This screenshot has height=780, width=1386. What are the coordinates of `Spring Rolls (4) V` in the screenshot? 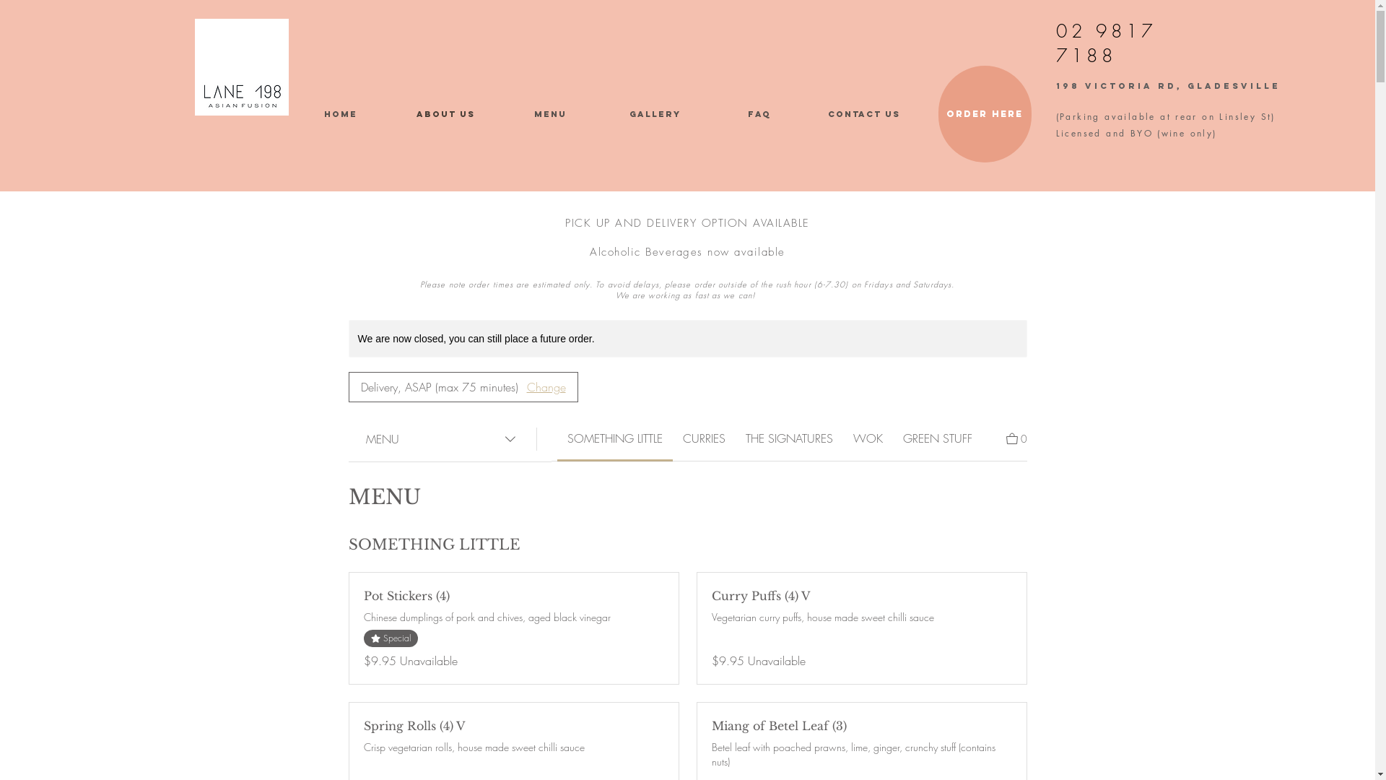 It's located at (514, 726).